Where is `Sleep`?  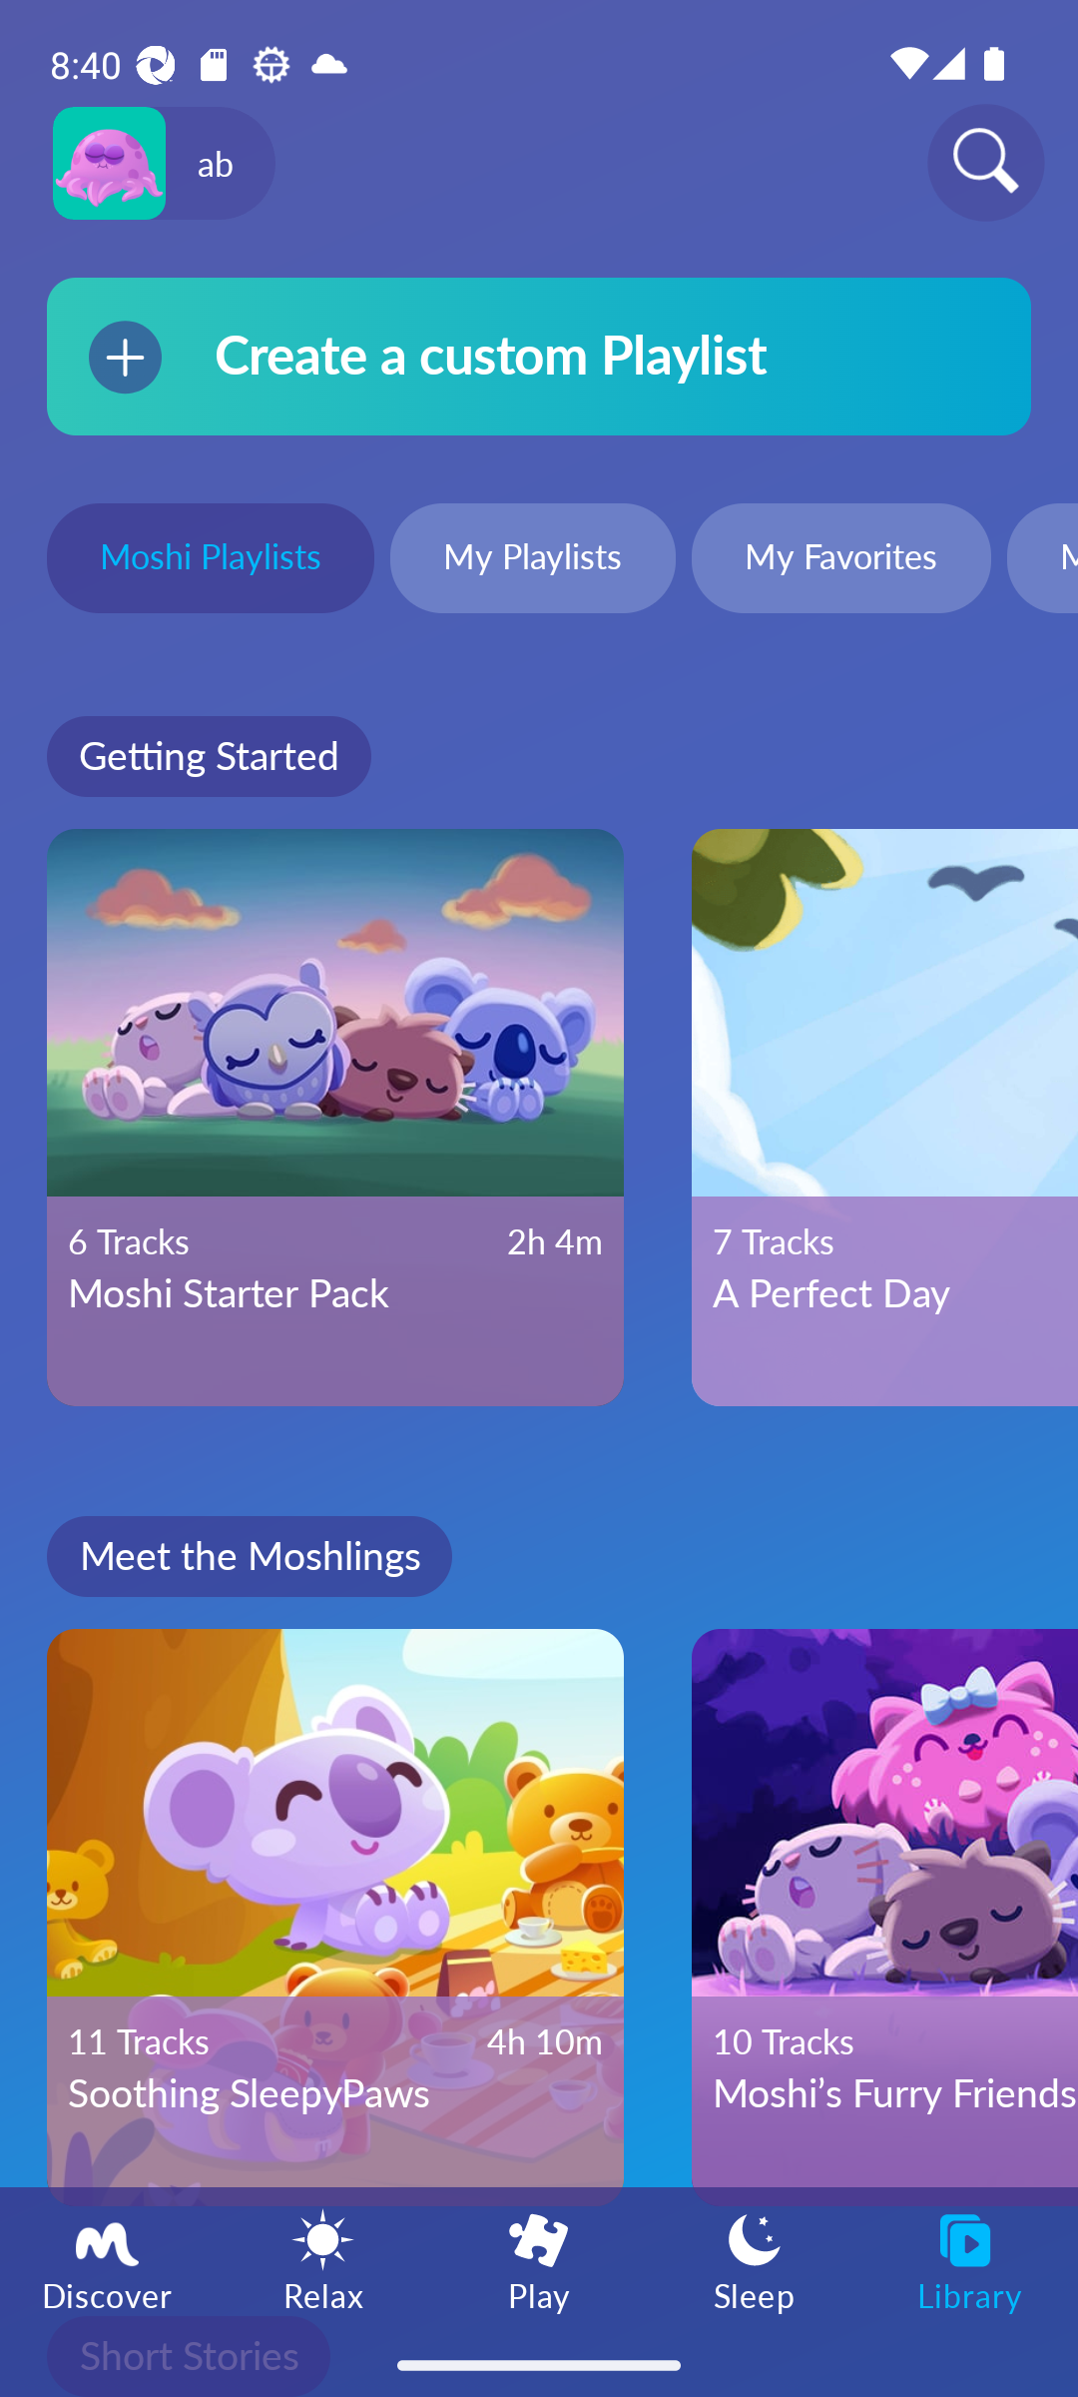
Sleep is located at coordinates (755, 2259).